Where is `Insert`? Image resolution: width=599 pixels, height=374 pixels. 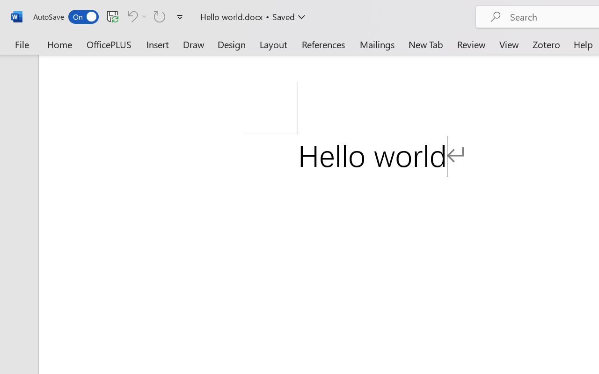
Insert is located at coordinates (158, 44).